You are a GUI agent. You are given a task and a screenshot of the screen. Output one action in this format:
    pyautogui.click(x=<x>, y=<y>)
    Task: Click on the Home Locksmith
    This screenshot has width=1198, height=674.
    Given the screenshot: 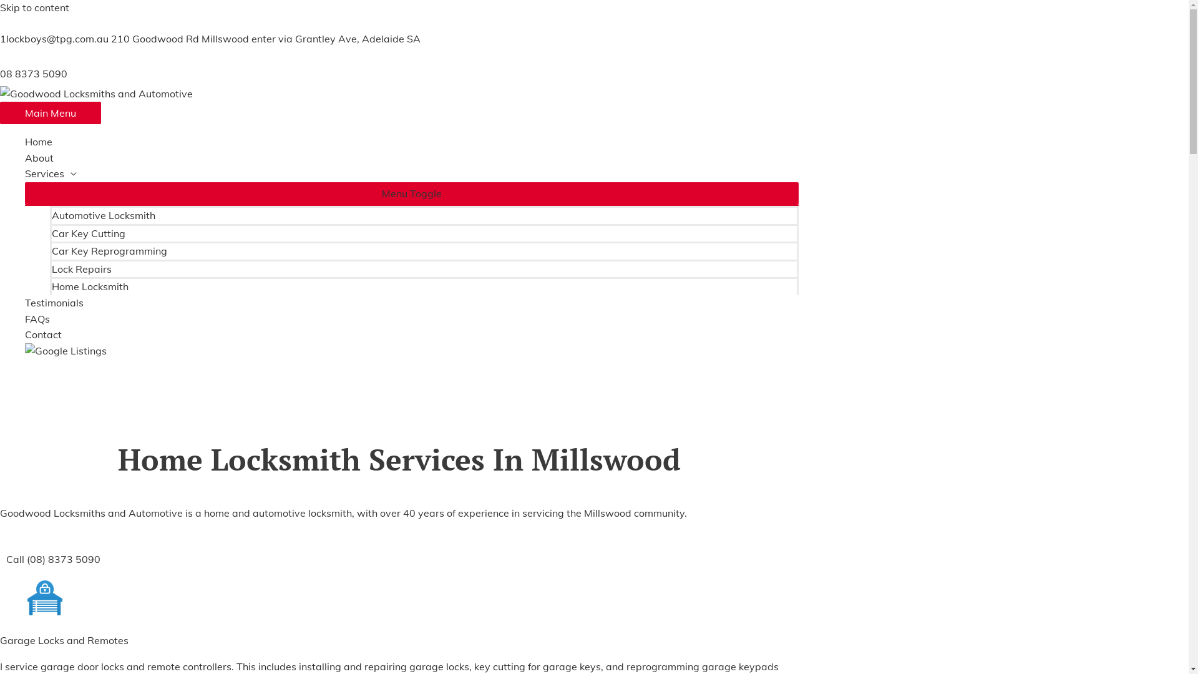 What is the action you would take?
    pyautogui.click(x=424, y=286)
    